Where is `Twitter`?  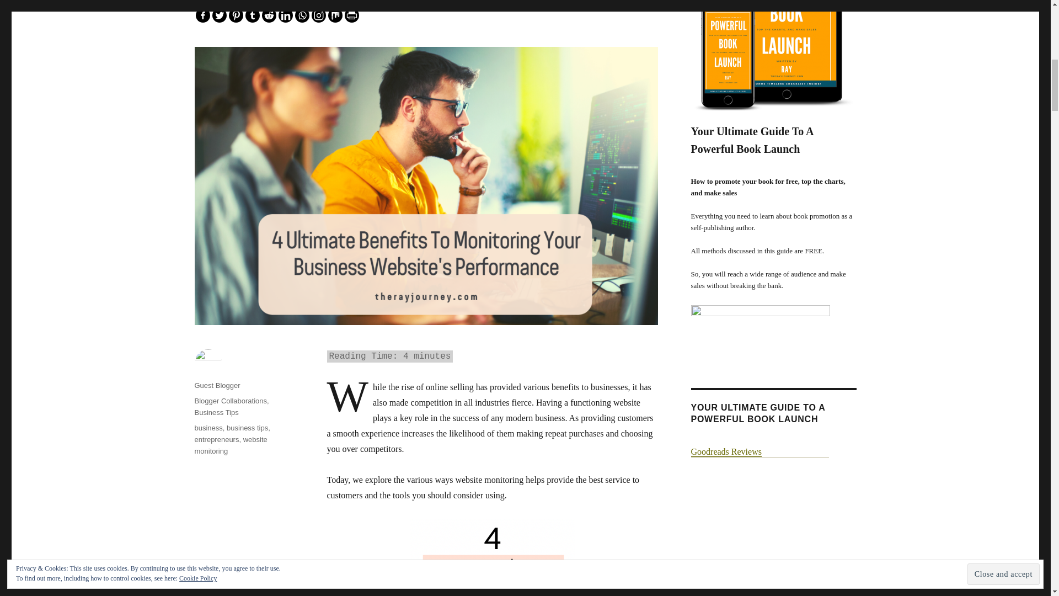 Twitter is located at coordinates (219, 15).